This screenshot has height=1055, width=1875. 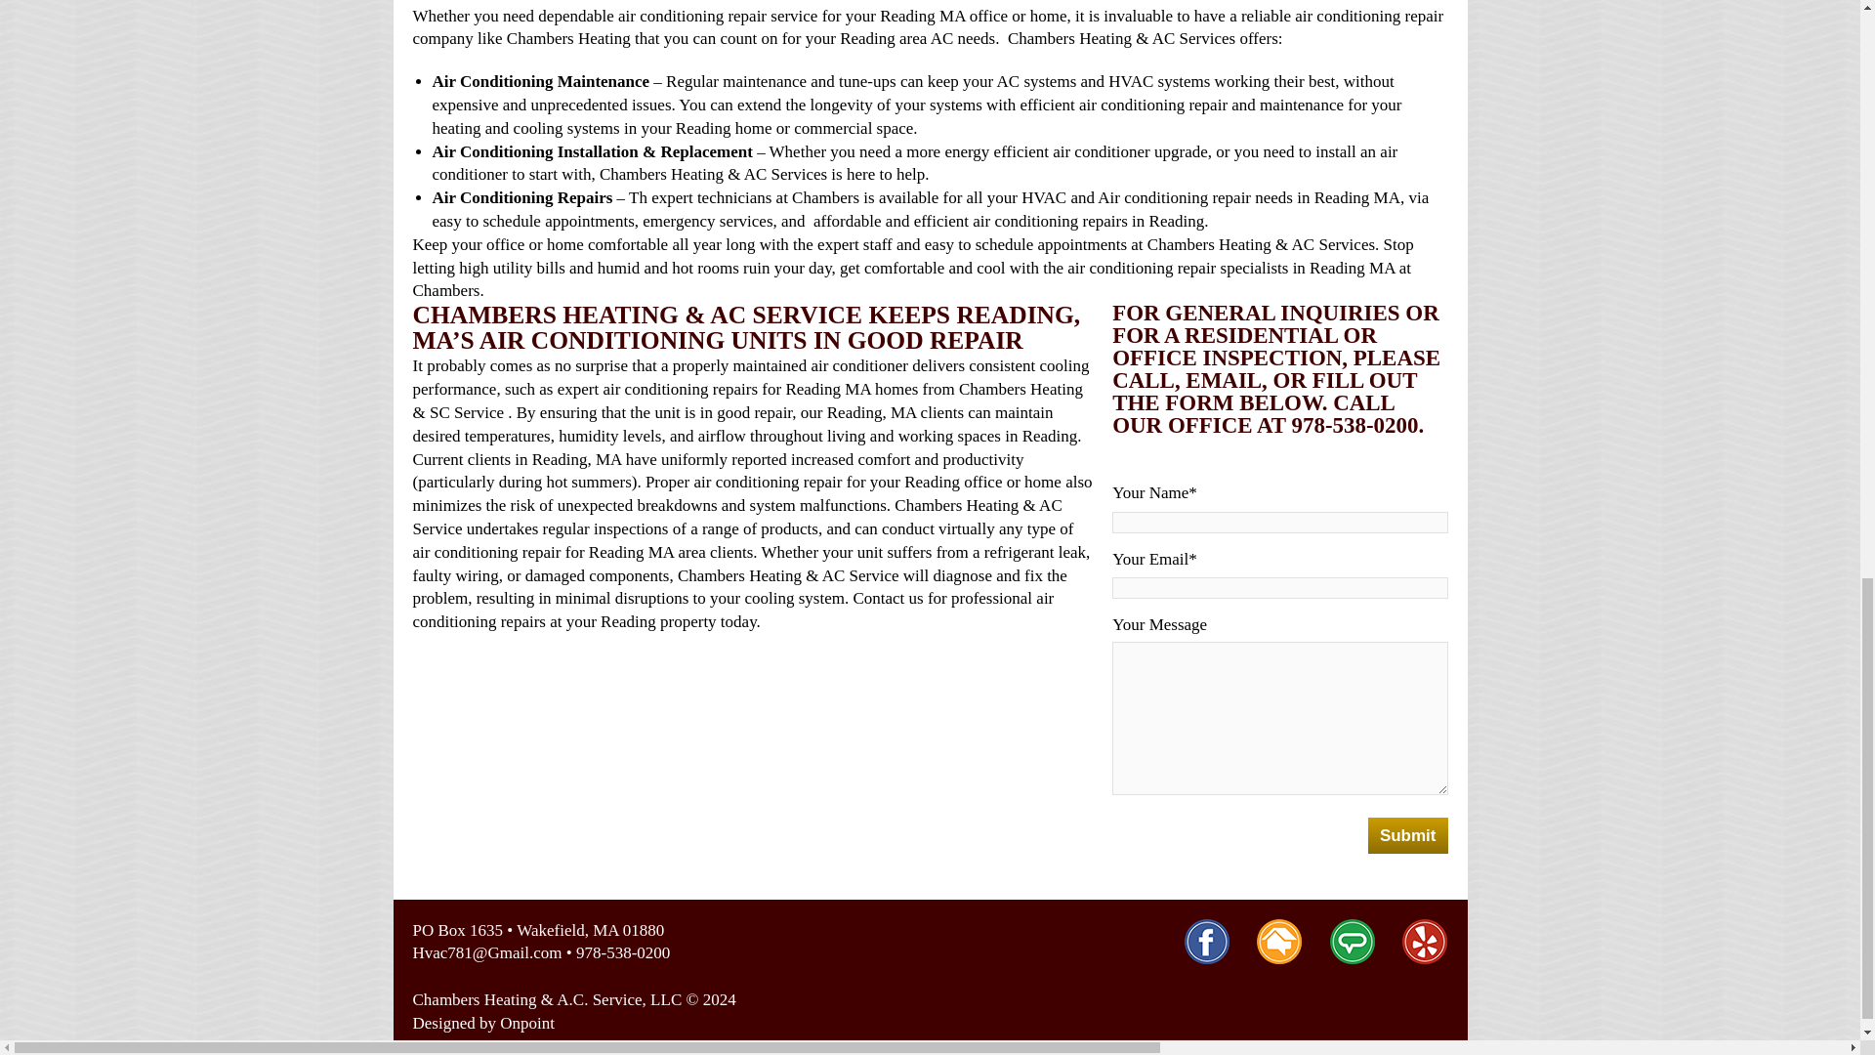 What do you see at coordinates (622, 951) in the screenshot?
I see `978-538-0200` at bounding box center [622, 951].